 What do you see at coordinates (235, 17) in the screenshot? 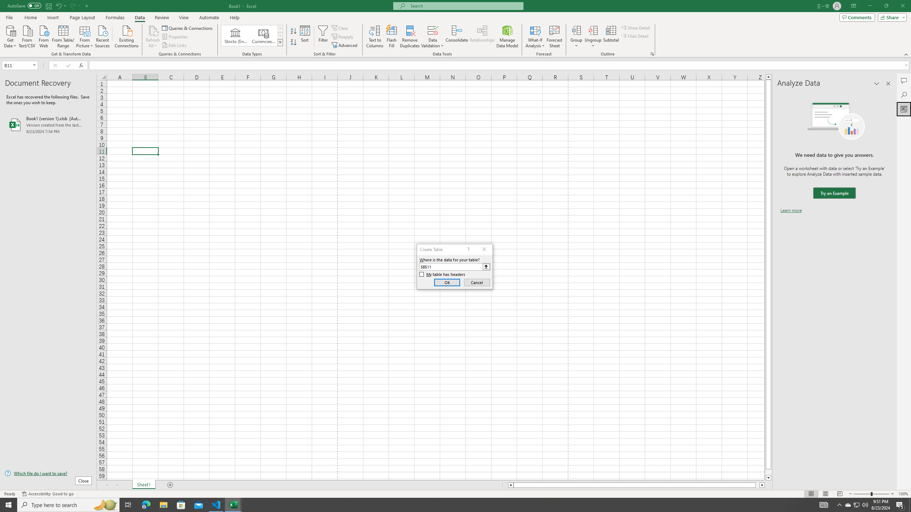
I see `Help` at bounding box center [235, 17].